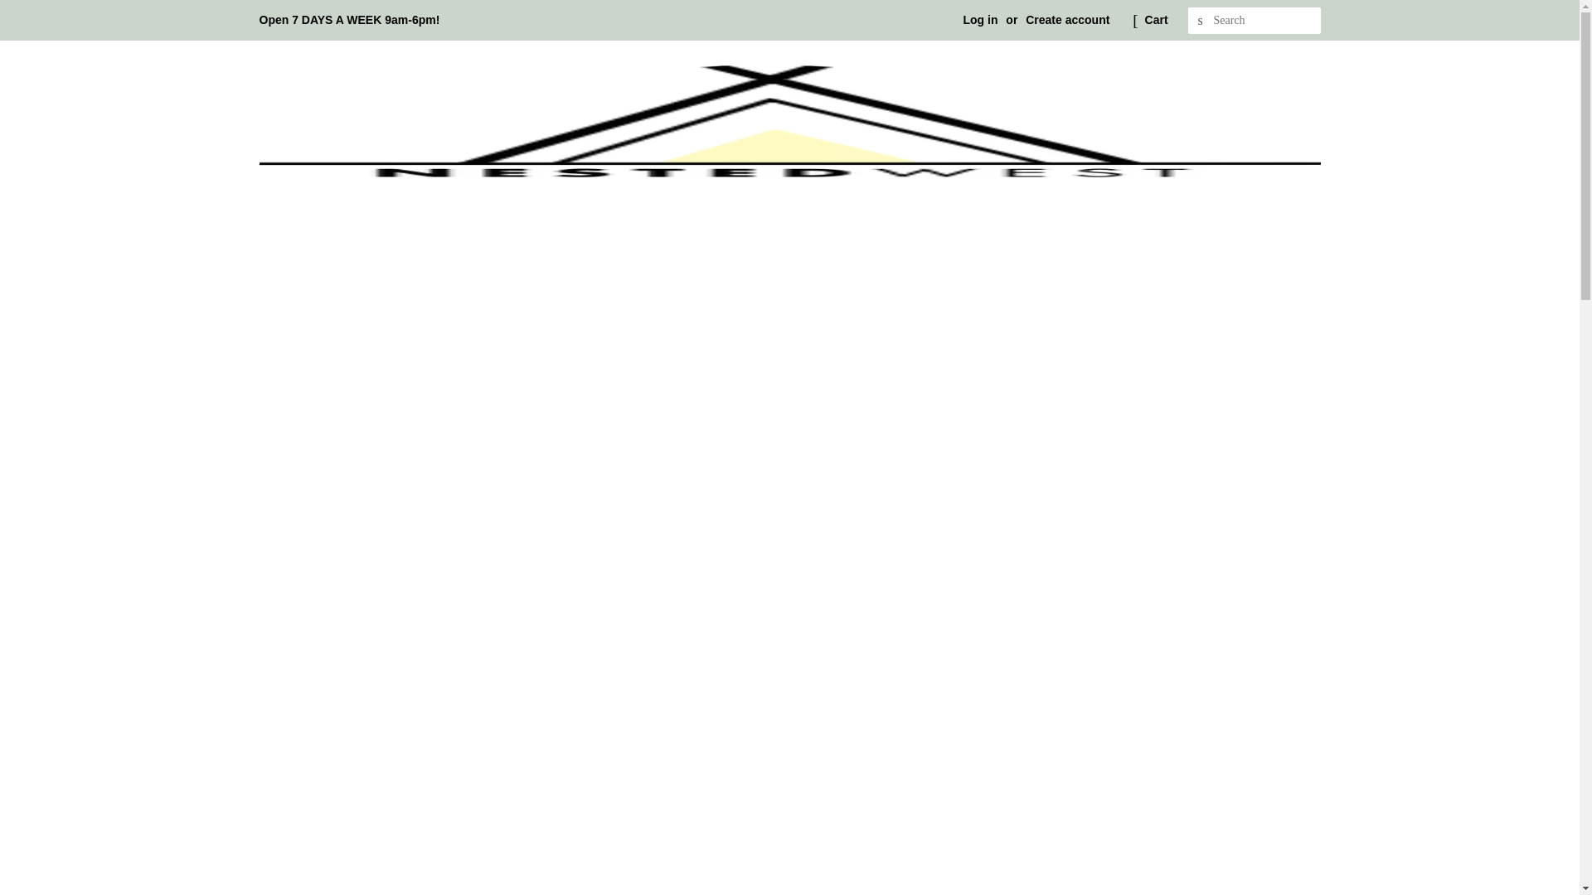  I want to click on SEARCH, so click(1201, 21).